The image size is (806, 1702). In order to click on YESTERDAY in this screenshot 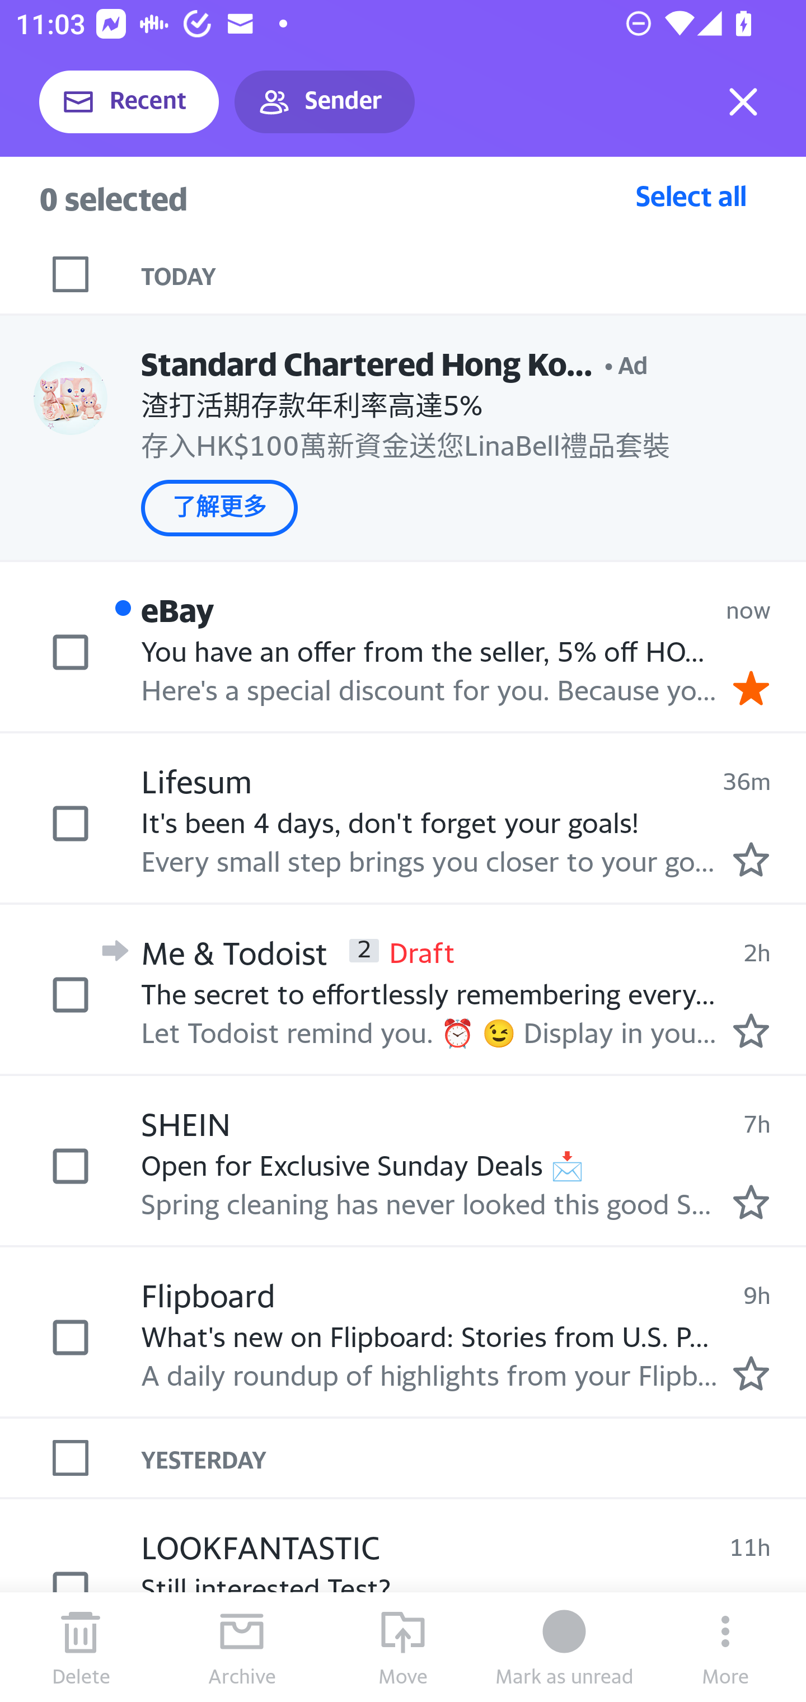, I will do `click(474, 1457)`.